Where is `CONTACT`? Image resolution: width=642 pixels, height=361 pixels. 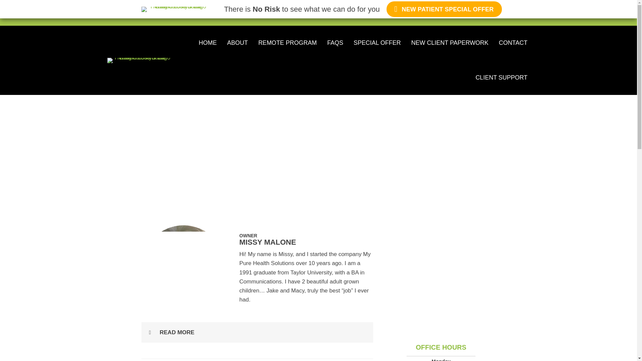
CONTACT is located at coordinates (513, 43).